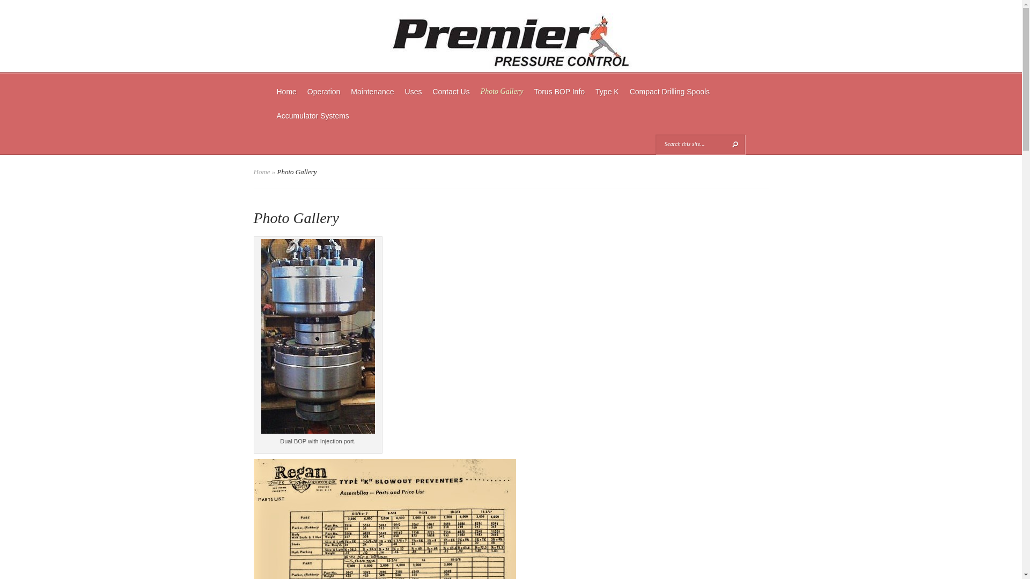 Image resolution: width=1030 pixels, height=579 pixels. Describe the element at coordinates (323, 98) in the screenshot. I see `Operation` at that location.